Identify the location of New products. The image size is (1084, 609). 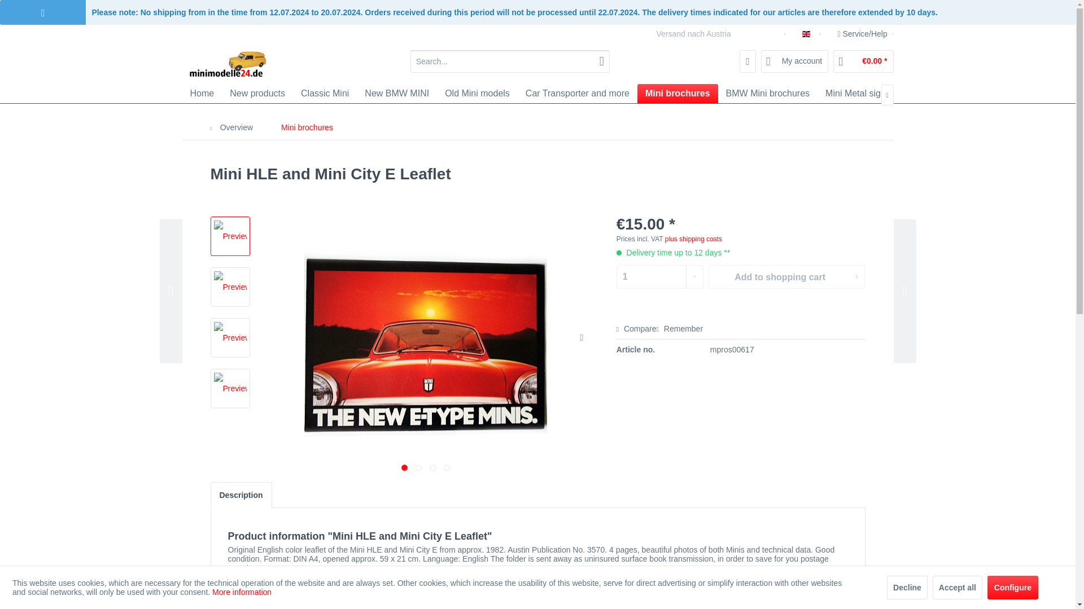
(257, 94).